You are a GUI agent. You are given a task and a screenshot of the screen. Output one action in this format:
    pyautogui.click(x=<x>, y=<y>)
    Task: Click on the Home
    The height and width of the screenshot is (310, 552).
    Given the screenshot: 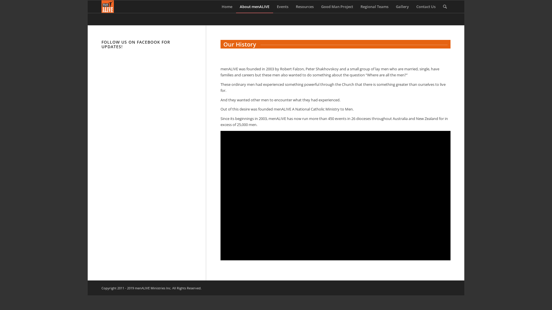 What is the action you would take?
    pyautogui.click(x=227, y=7)
    